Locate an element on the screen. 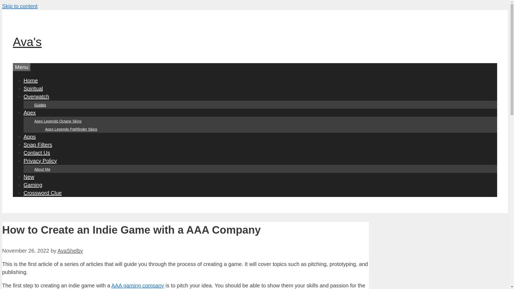 The height and width of the screenshot is (289, 514). Home is located at coordinates (31, 81).